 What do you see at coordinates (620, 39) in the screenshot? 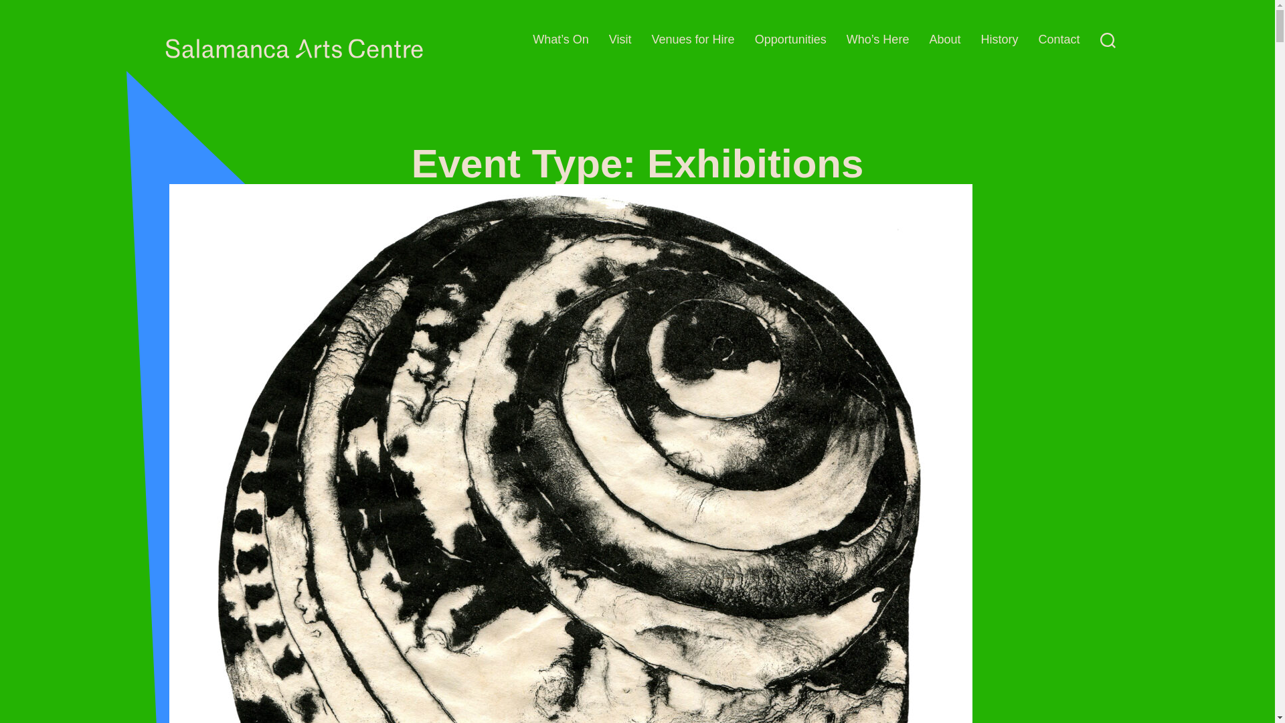
I see `Visit` at bounding box center [620, 39].